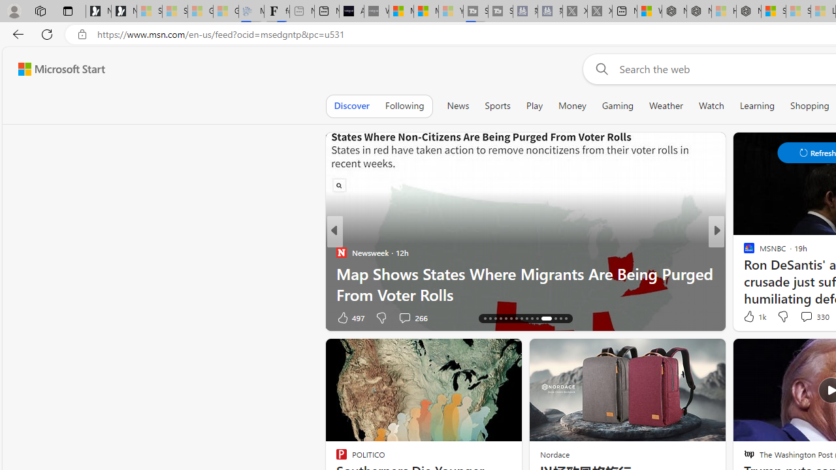 The width and height of the screenshot is (836, 470). What do you see at coordinates (798, 317) in the screenshot?
I see `Comments turned off for this story` at bounding box center [798, 317].